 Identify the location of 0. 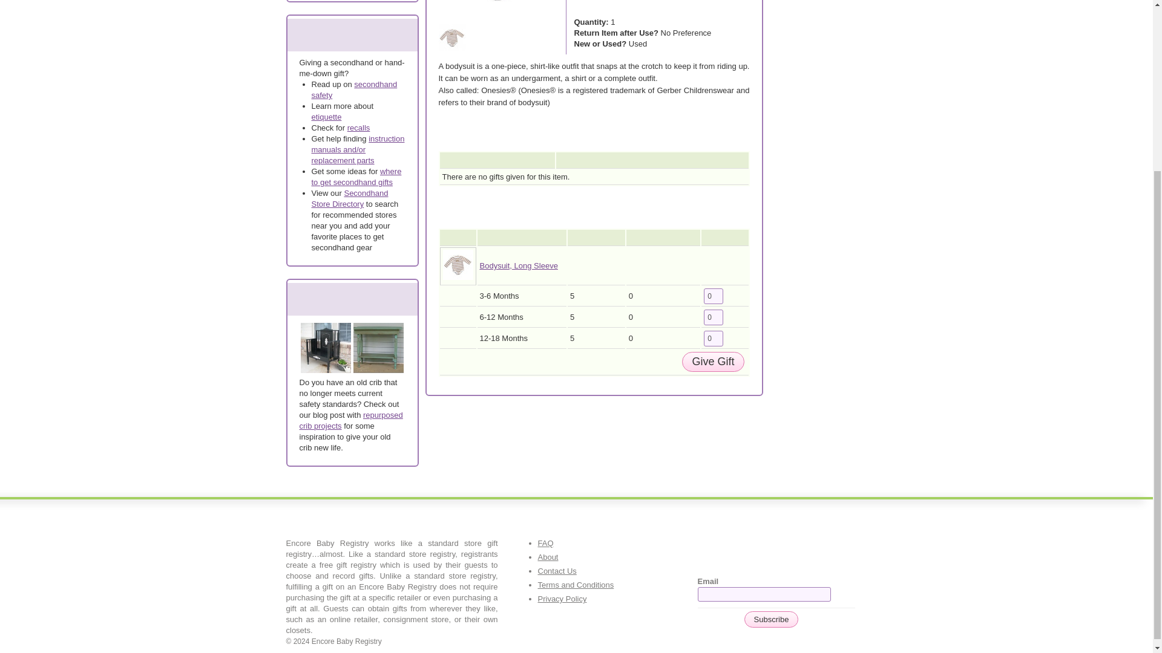
(713, 317).